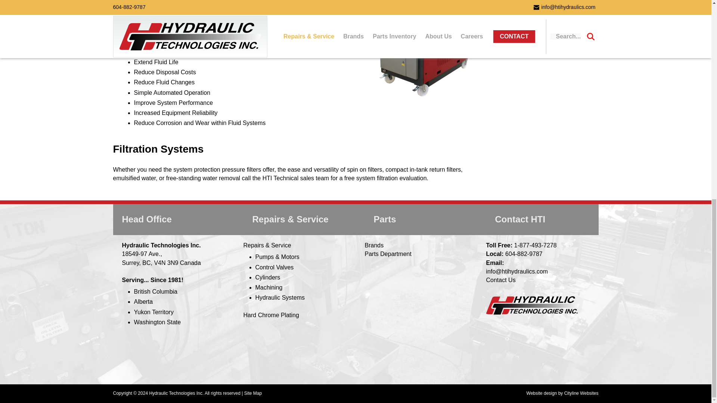 The width and height of the screenshot is (717, 403). I want to click on Pumps and Motors, so click(277, 257).